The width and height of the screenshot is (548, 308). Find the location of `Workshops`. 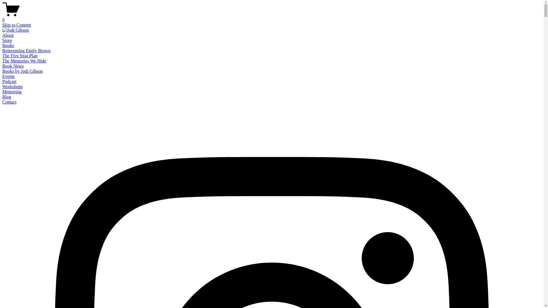

Workshops is located at coordinates (13, 86).